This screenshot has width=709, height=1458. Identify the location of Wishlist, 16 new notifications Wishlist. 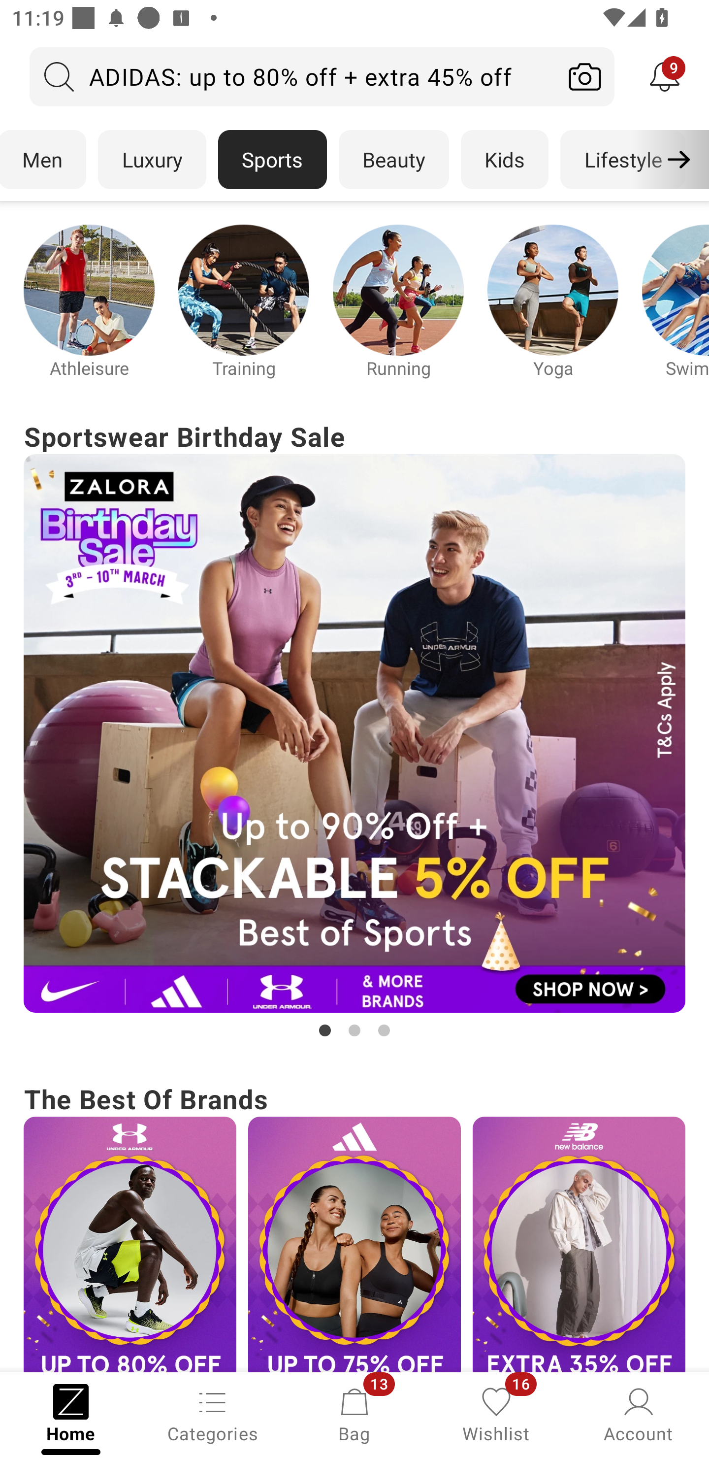
(496, 1414).